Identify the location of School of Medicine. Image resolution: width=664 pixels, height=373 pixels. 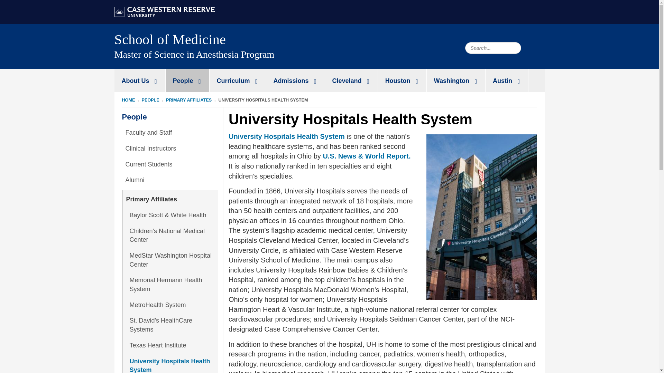
(170, 39).